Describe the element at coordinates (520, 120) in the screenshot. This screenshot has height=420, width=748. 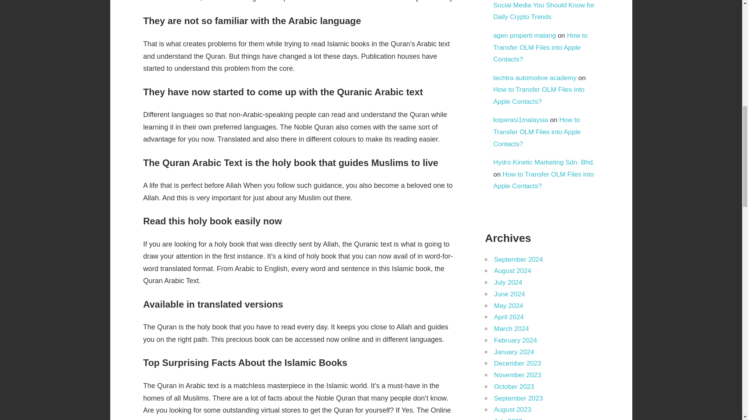
I see `koperasi1malaysia` at that location.